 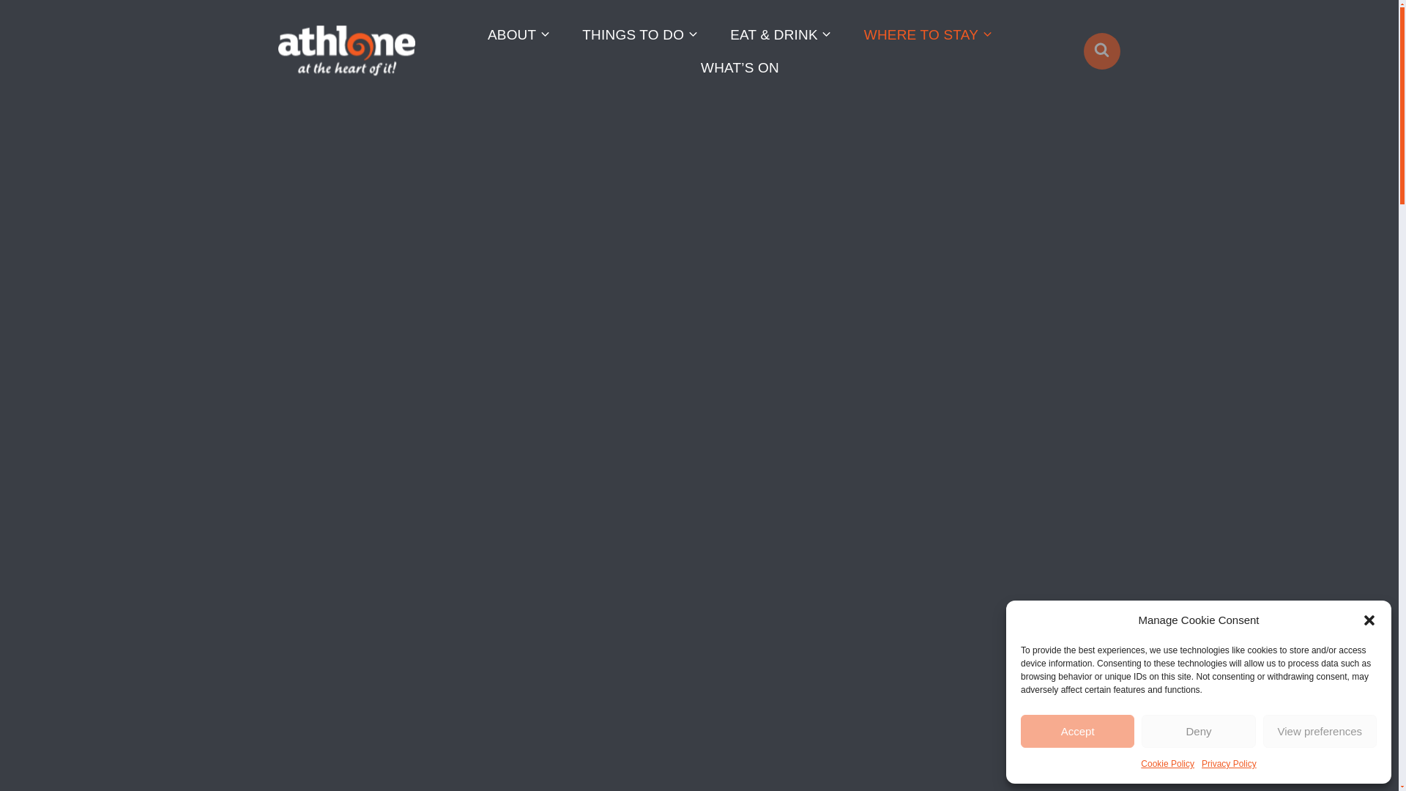 What do you see at coordinates (1320, 731) in the screenshot?
I see `View preferences` at bounding box center [1320, 731].